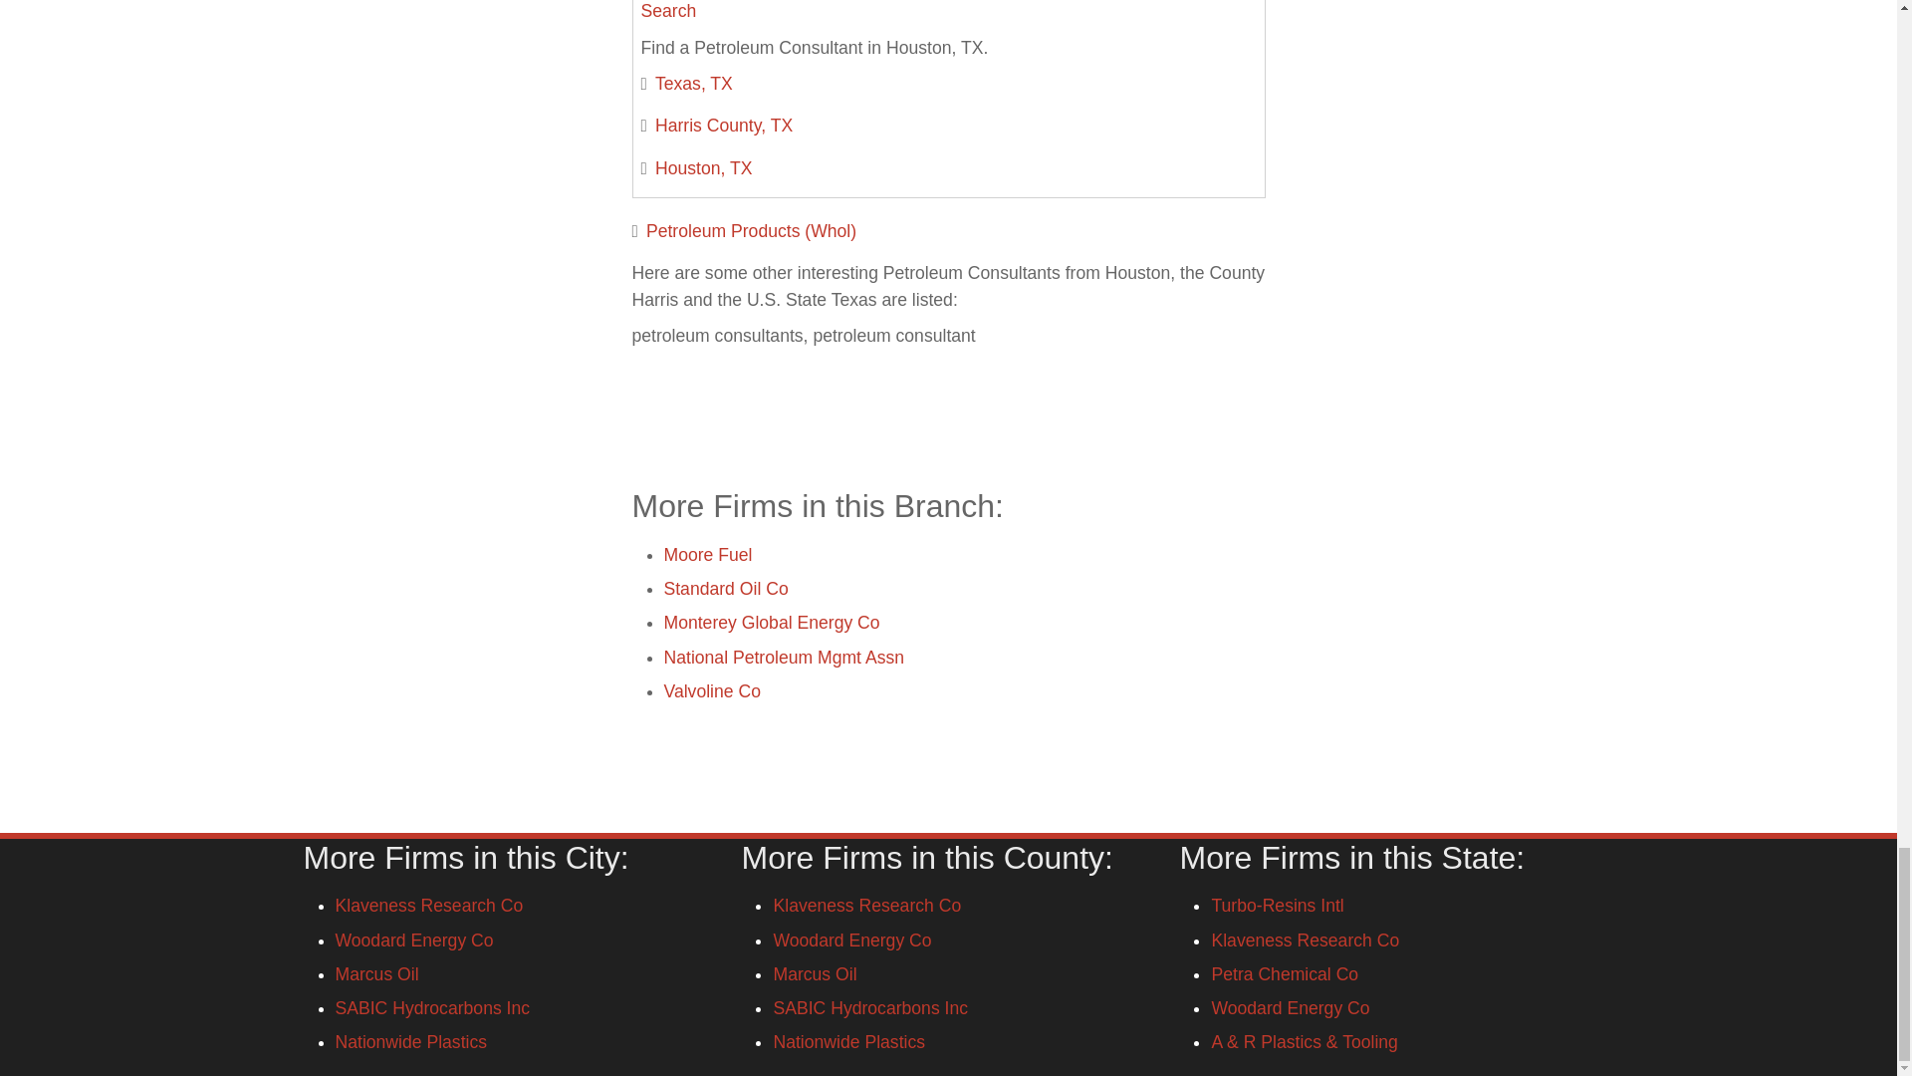 The height and width of the screenshot is (1076, 1912). I want to click on Moore Fuel, so click(707, 554).